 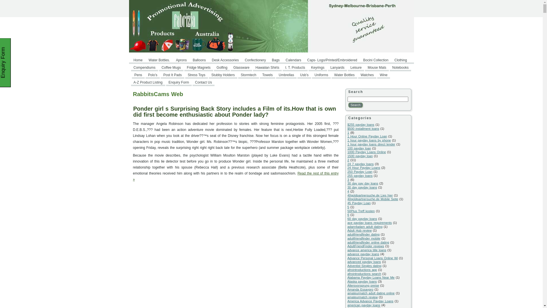 I want to click on Keyrings, so click(x=318, y=68).